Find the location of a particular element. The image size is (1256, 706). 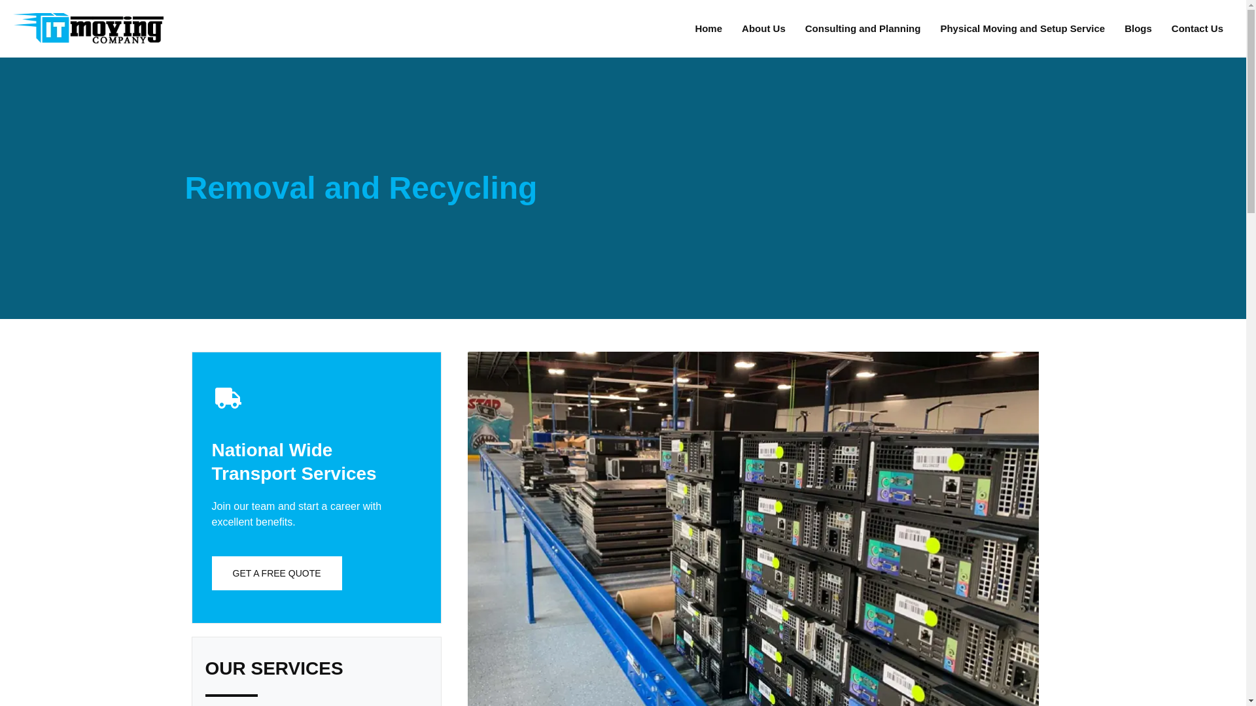

Consulting and Planning is located at coordinates (862, 28).